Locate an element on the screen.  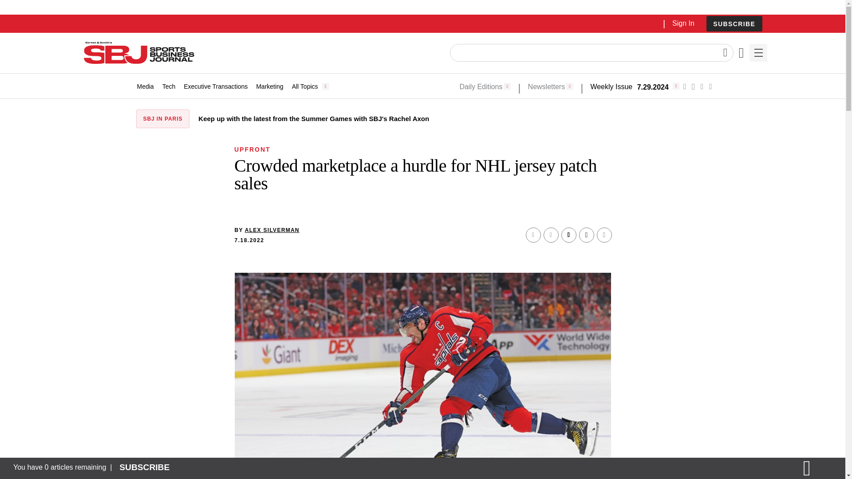
SUBSCRIBE is located at coordinates (734, 24).